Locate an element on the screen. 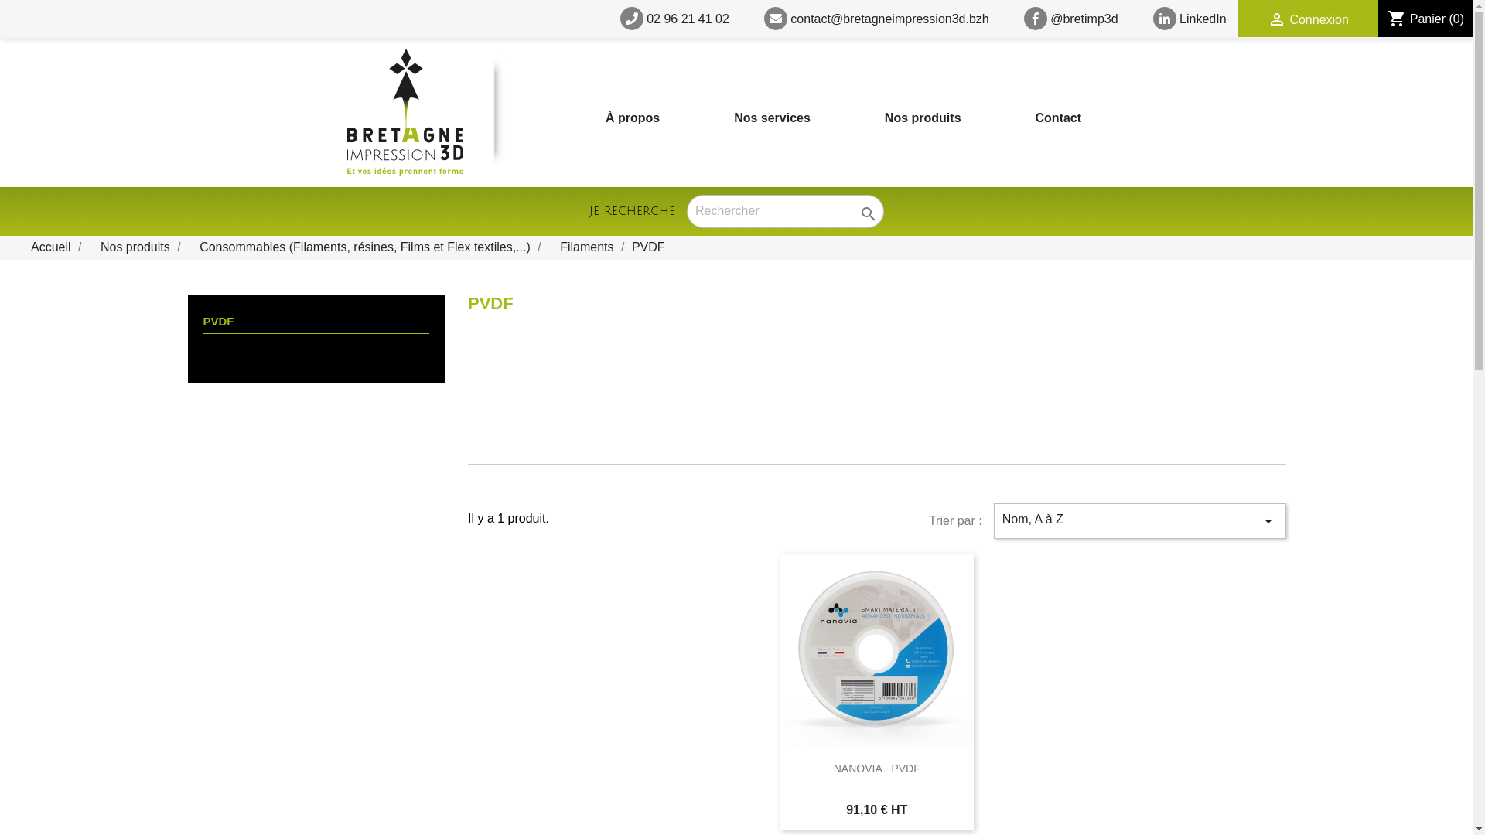 Image resolution: width=1485 pixels, height=835 pixels. LinkedIn is located at coordinates (1190, 19).